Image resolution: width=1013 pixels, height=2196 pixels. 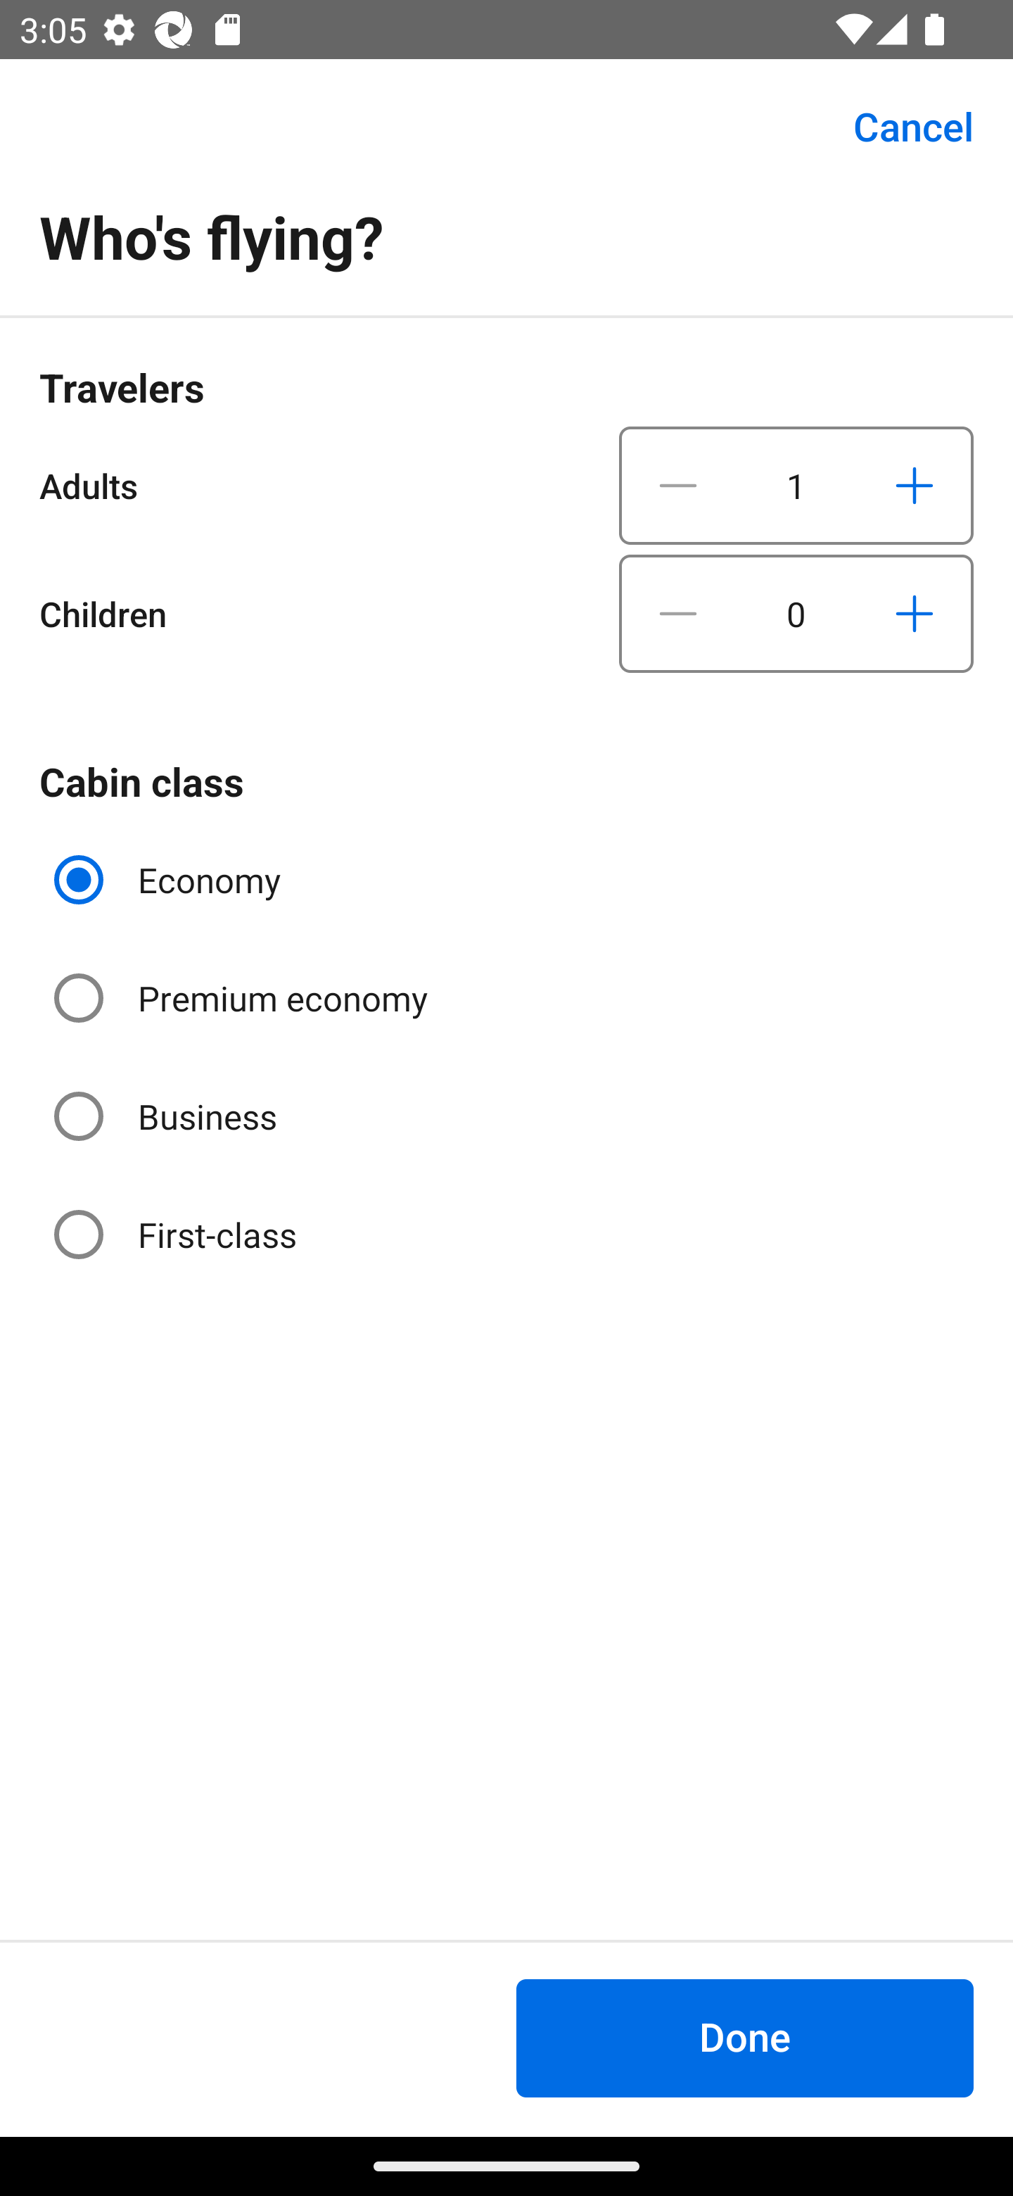 What do you see at coordinates (167, 1115) in the screenshot?
I see `Business` at bounding box center [167, 1115].